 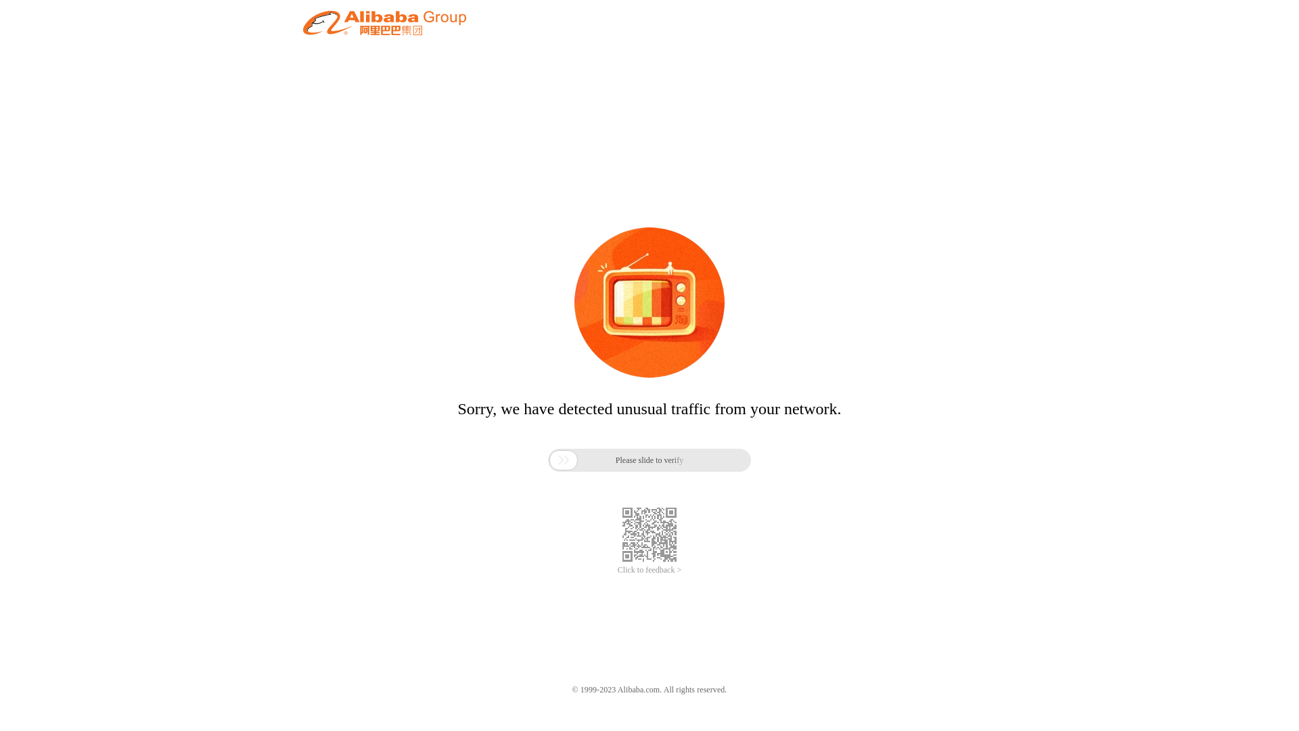 I want to click on Click to feedback >, so click(x=649, y=570).